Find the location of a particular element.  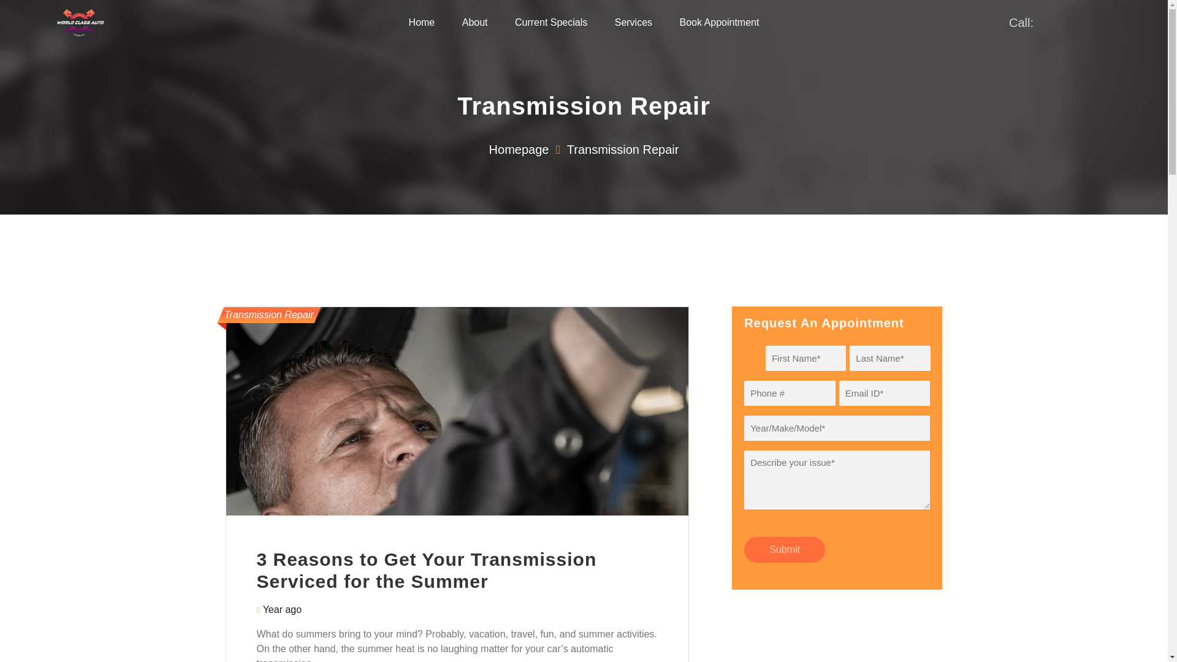

Year ago is located at coordinates (282, 609).